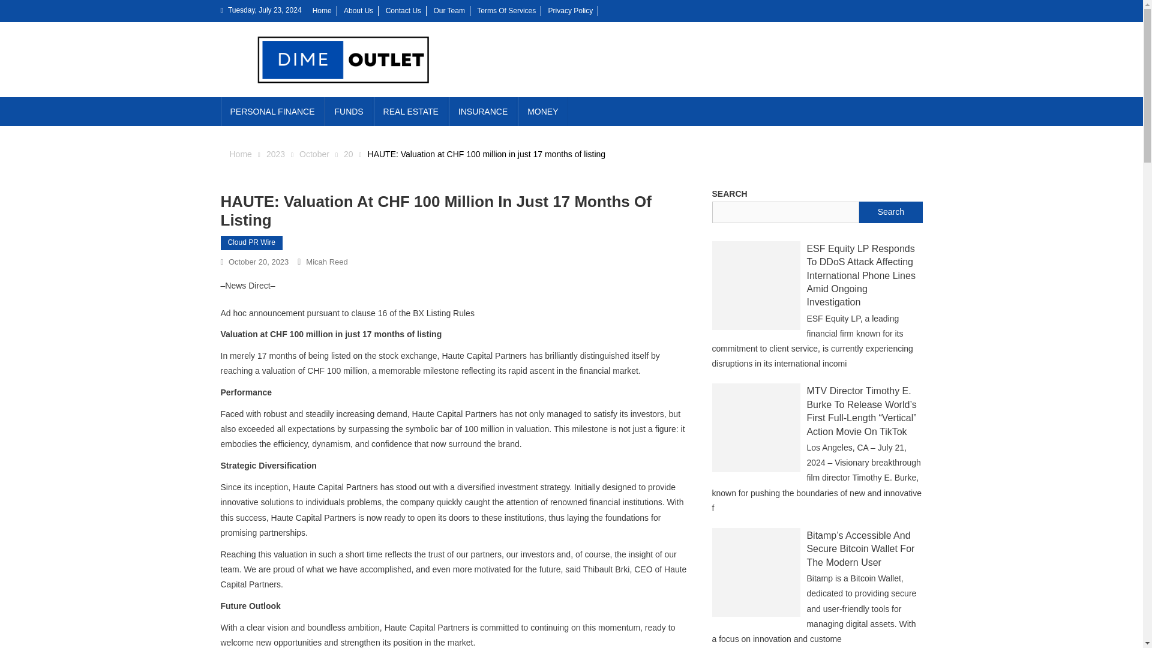 This screenshot has width=1152, height=648. What do you see at coordinates (506, 10) in the screenshot?
I see `Terms Of Services` at bounding box center [506, 10].